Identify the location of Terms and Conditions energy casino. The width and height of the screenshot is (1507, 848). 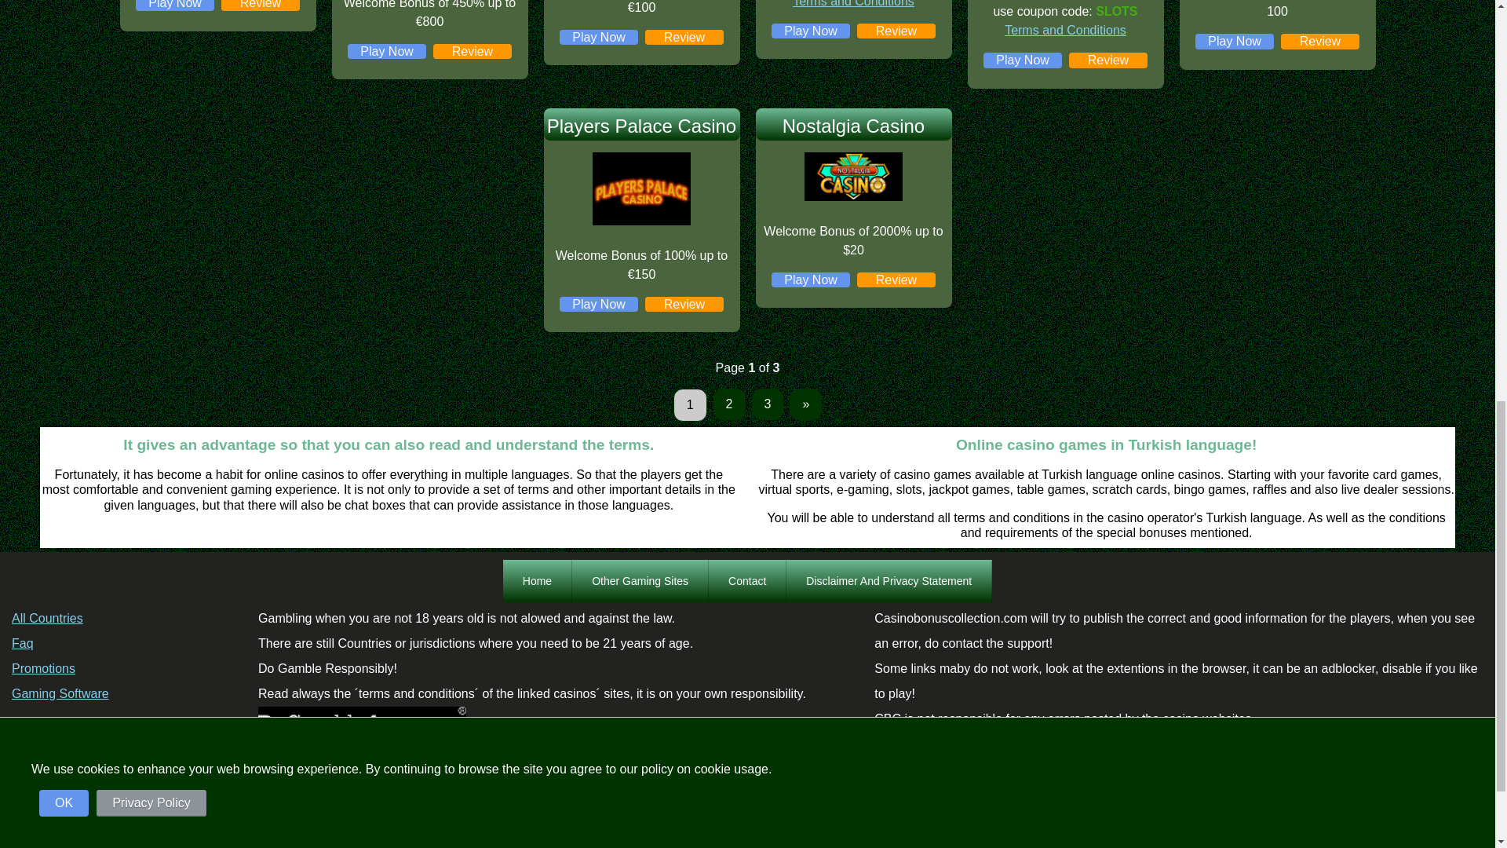
(853, 3).